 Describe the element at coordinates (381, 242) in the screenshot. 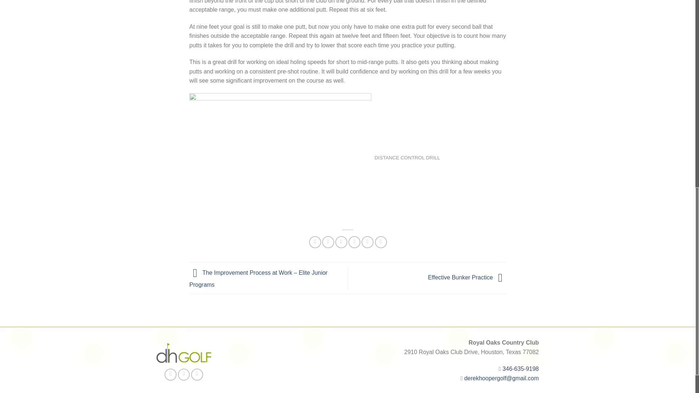

I see `Share on LinkedIn` at that location.